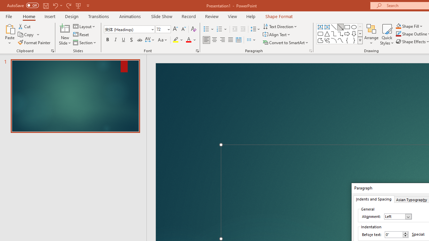  What do you see at coordinates (178, 40) in the screenshot?
I see `Text Highlight Color` at bounding box center [178, 40].